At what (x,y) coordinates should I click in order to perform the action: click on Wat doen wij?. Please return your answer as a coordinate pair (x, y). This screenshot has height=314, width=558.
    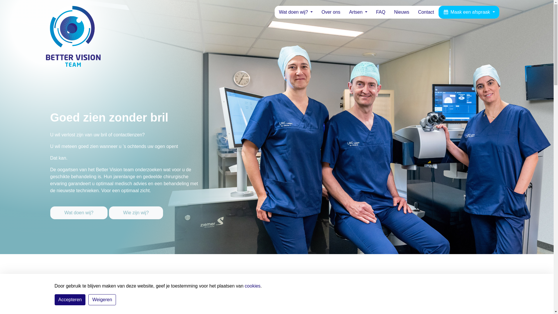
    Looking at the image, I should click on (79, 213).